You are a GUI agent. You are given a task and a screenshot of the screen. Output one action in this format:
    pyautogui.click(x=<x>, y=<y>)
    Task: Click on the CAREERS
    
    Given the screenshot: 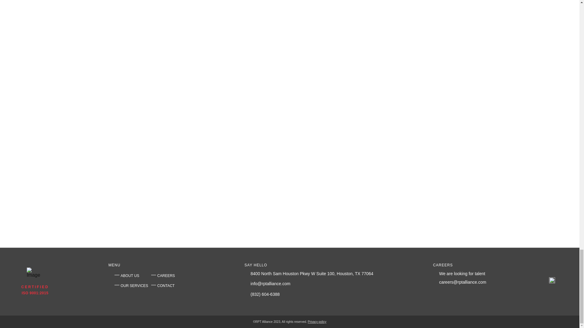 What is the action you would take?
    pyautogui.click(x=166, y=275)
    